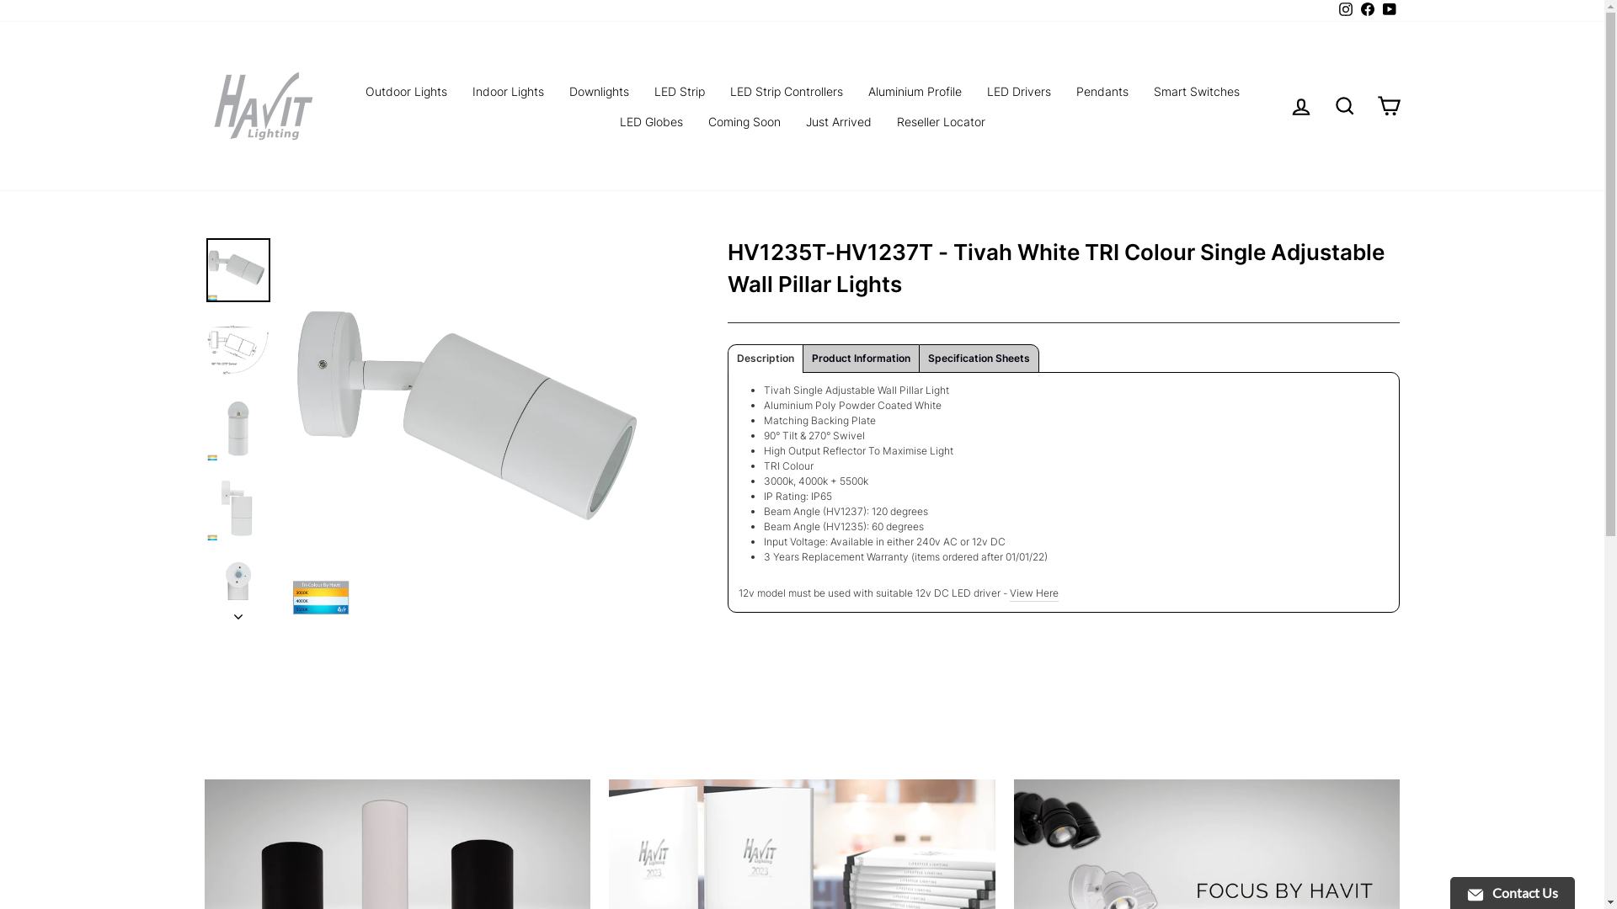 The height and width of the screenshot is (909, 1617). What do you see at coordinates (942, 121) in the screenshot?
I see `Reseller Locator` at bounding box center [942, 121].